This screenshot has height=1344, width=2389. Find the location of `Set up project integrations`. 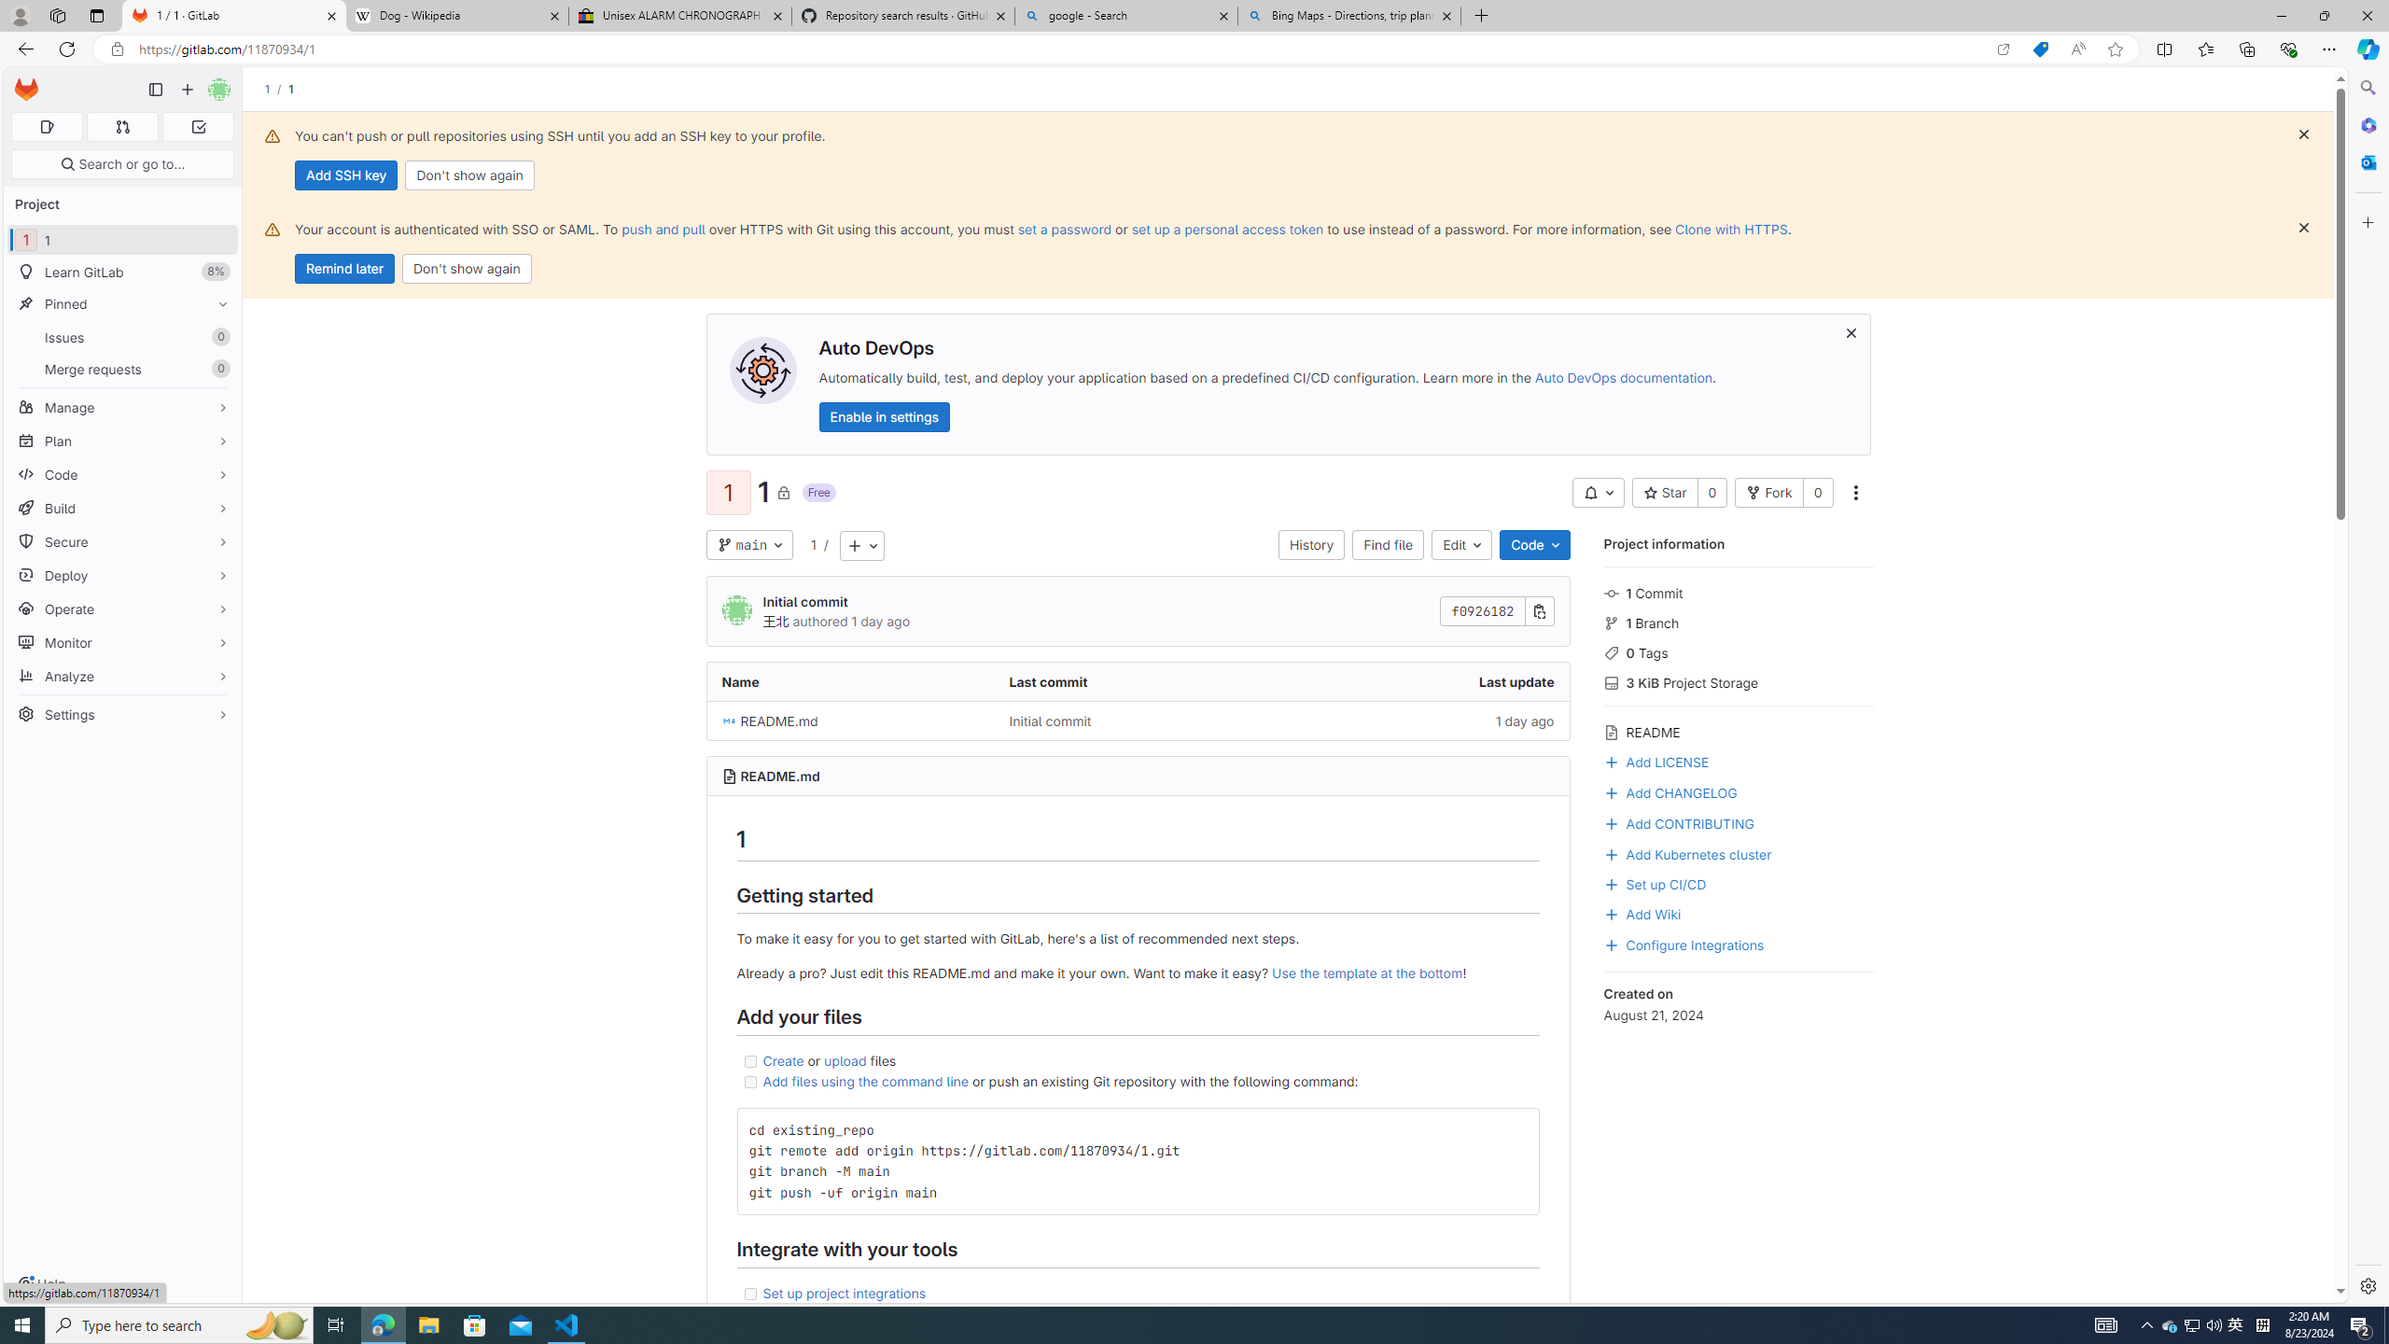

Set up project integrations is located at coordinates (844, 1292).